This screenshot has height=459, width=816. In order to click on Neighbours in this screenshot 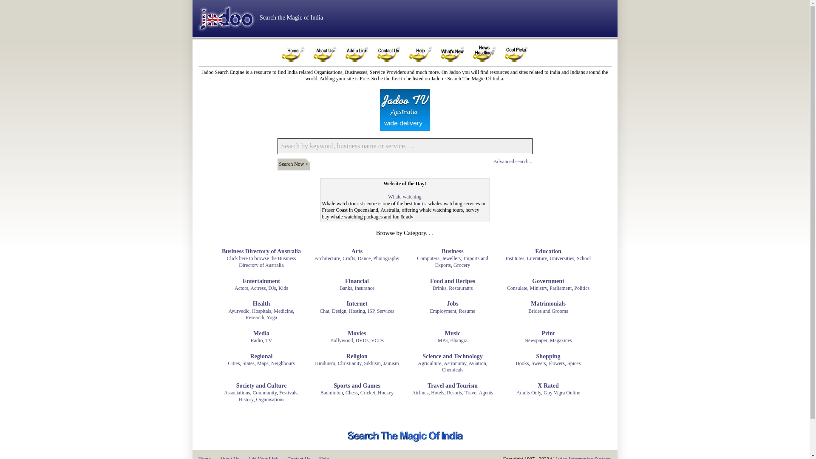, I will do `click(283, 363)`.